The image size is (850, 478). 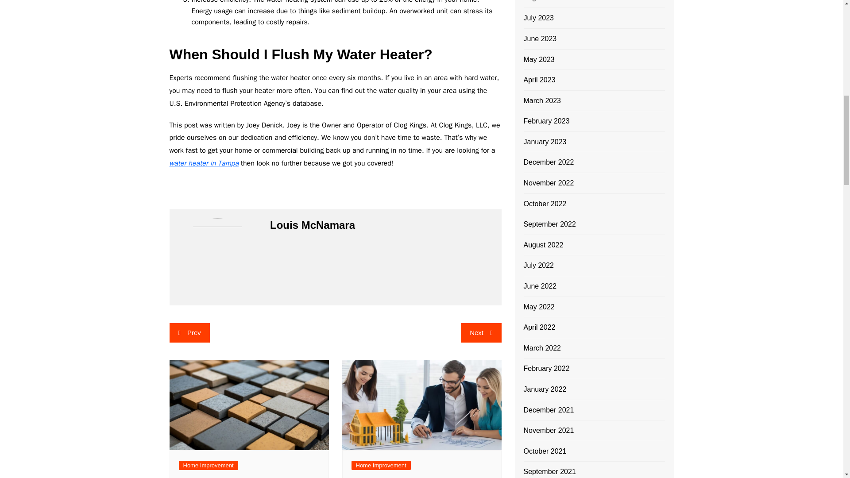 What do you see at coordinates (204, 163) in the screenshot?
I see `water heater in Tampa` at bounding box center [204, 163].